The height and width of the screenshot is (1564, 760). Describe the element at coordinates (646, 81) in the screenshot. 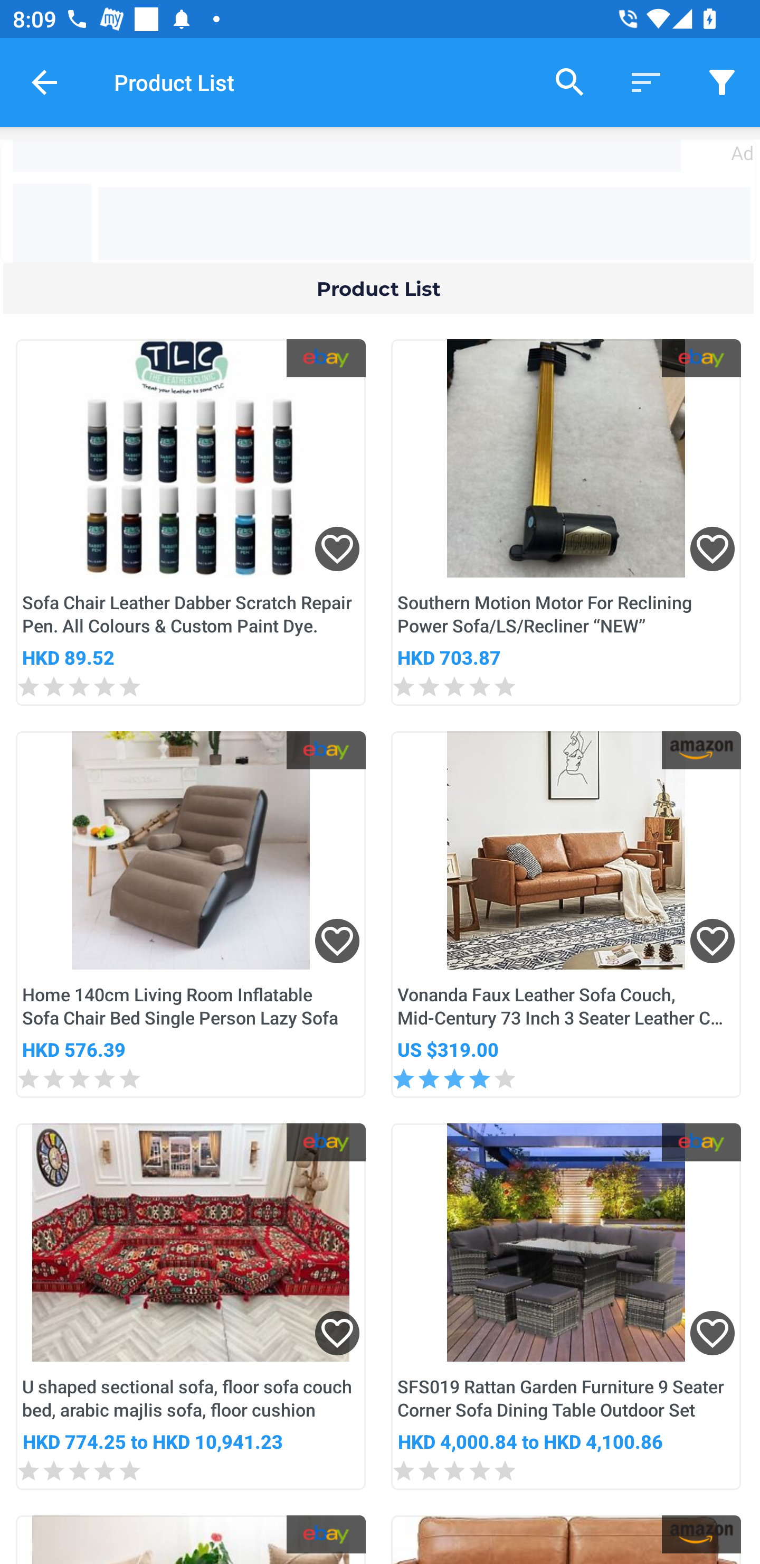

I see `short` at that location.